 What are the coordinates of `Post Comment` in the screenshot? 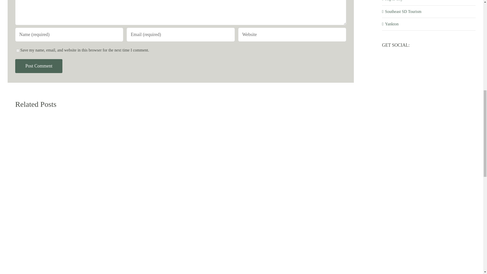 It's located at (39, 66).